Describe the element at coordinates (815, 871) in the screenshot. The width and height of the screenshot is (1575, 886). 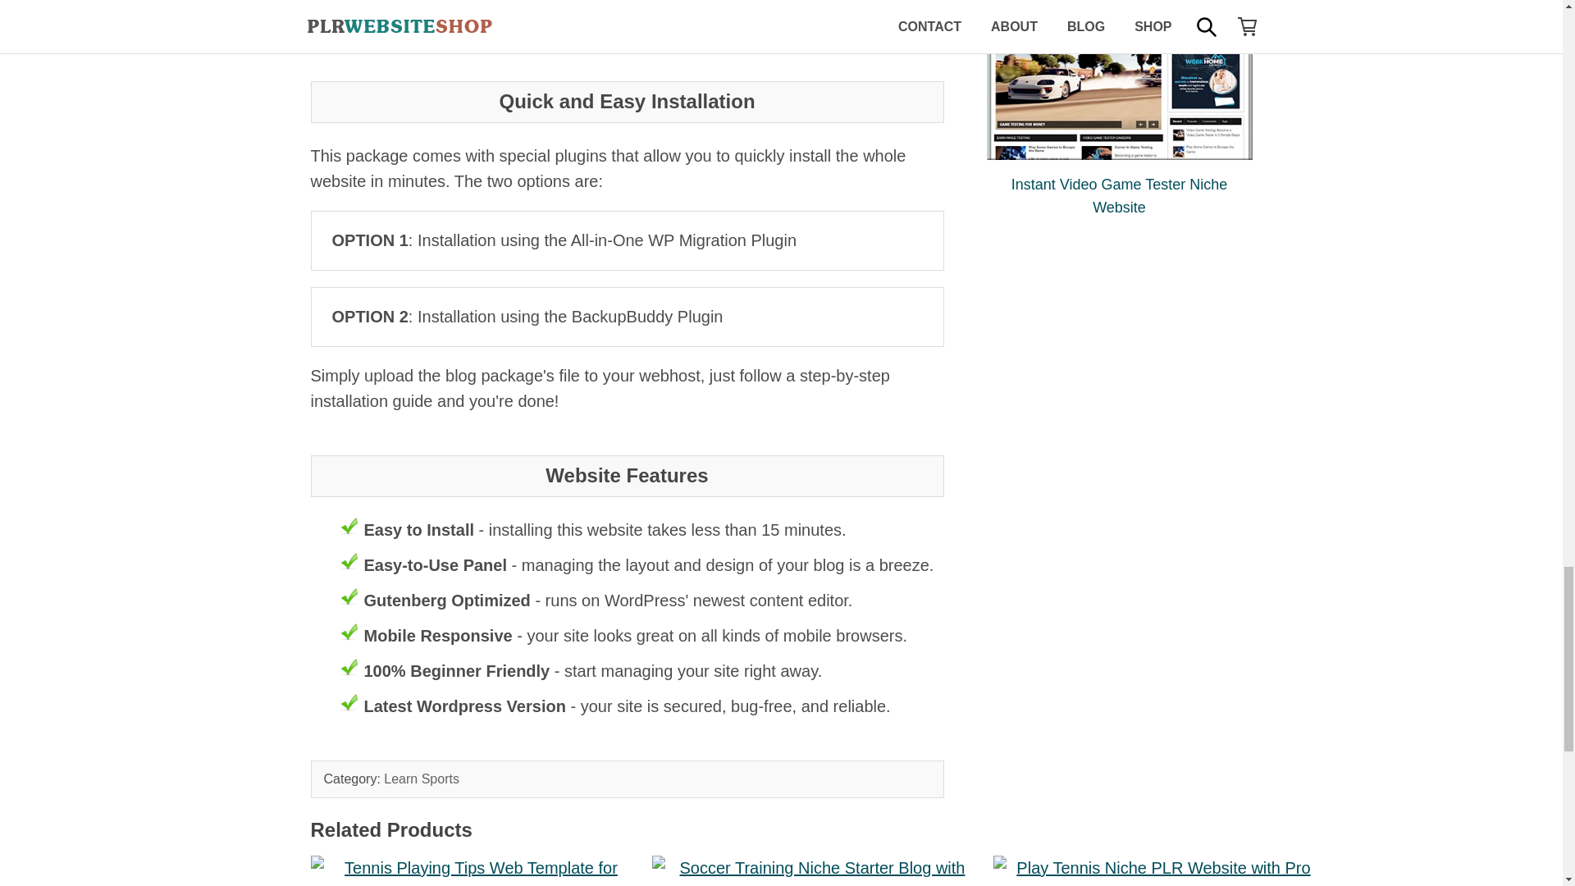
I see `Soccer Training Niche Starter Blog with PLR` at that location.